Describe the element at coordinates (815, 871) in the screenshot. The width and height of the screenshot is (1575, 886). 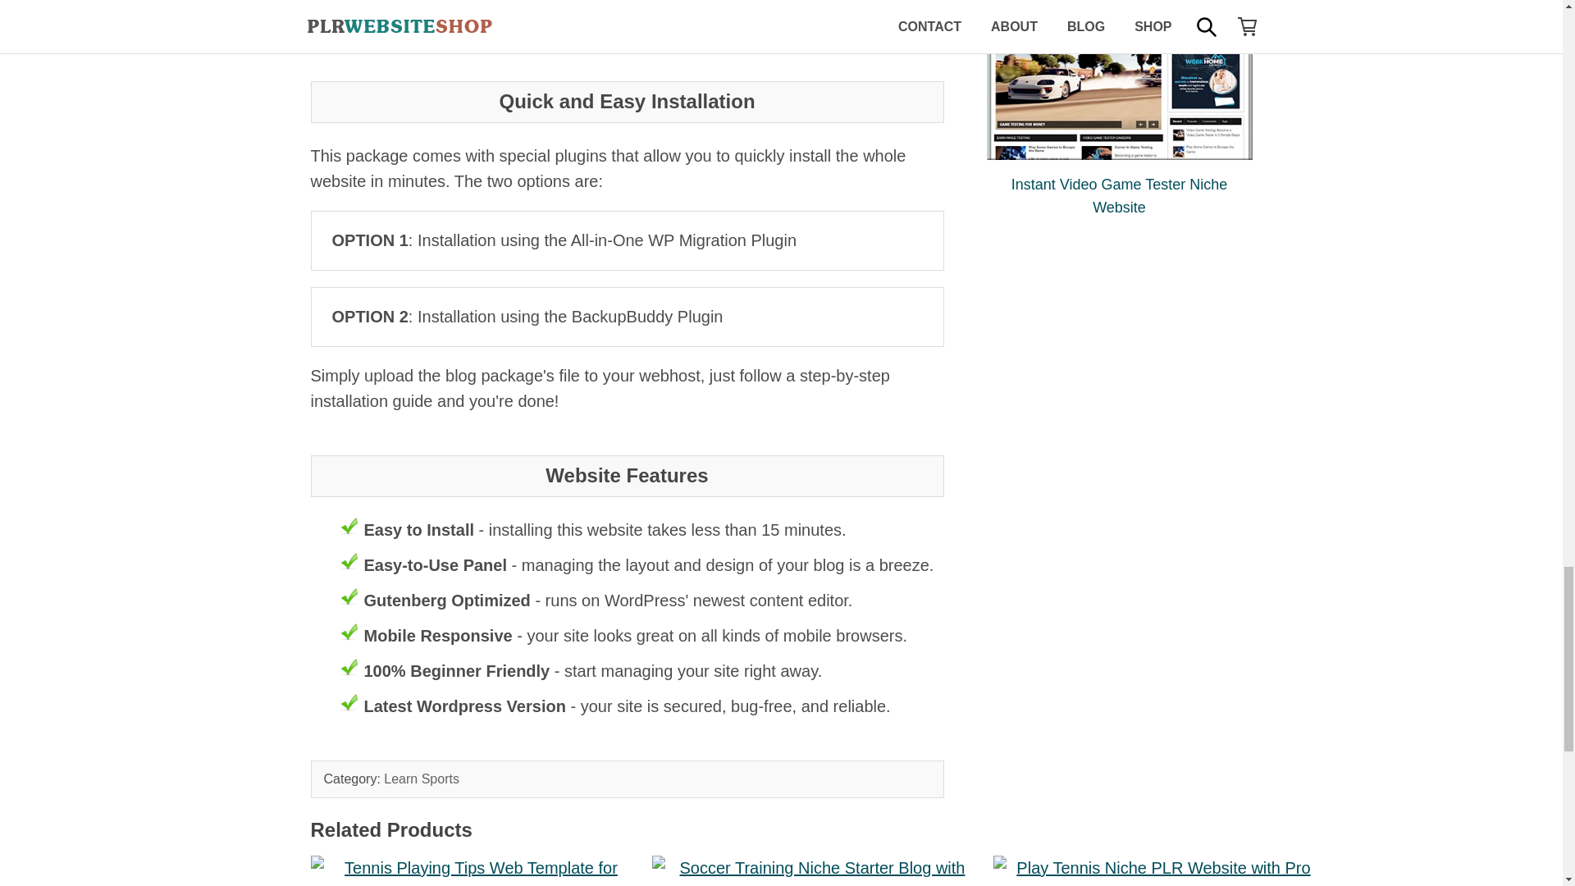
I see `Soccer Training Niche Starter Blog with PLR` at that location.